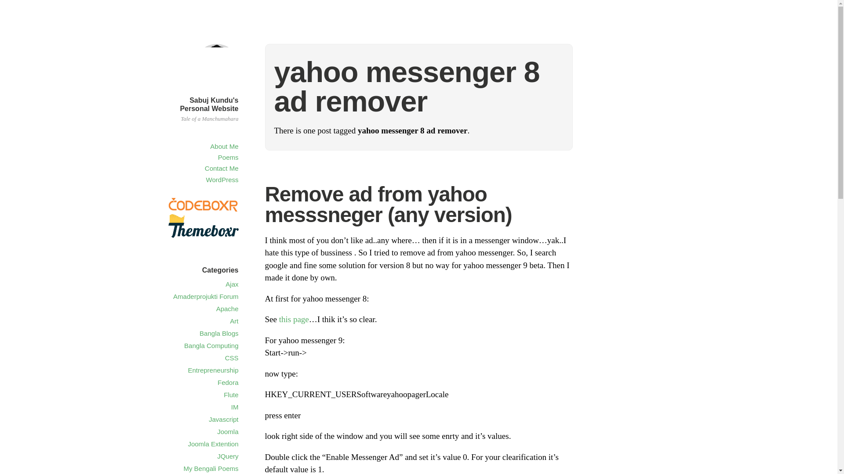 Image resolution: width=844 pixels, height=474 pixels. What do you see at coordinates (235, 407) in the screenshot?
I see `IM` at bounding box center [235, 407].